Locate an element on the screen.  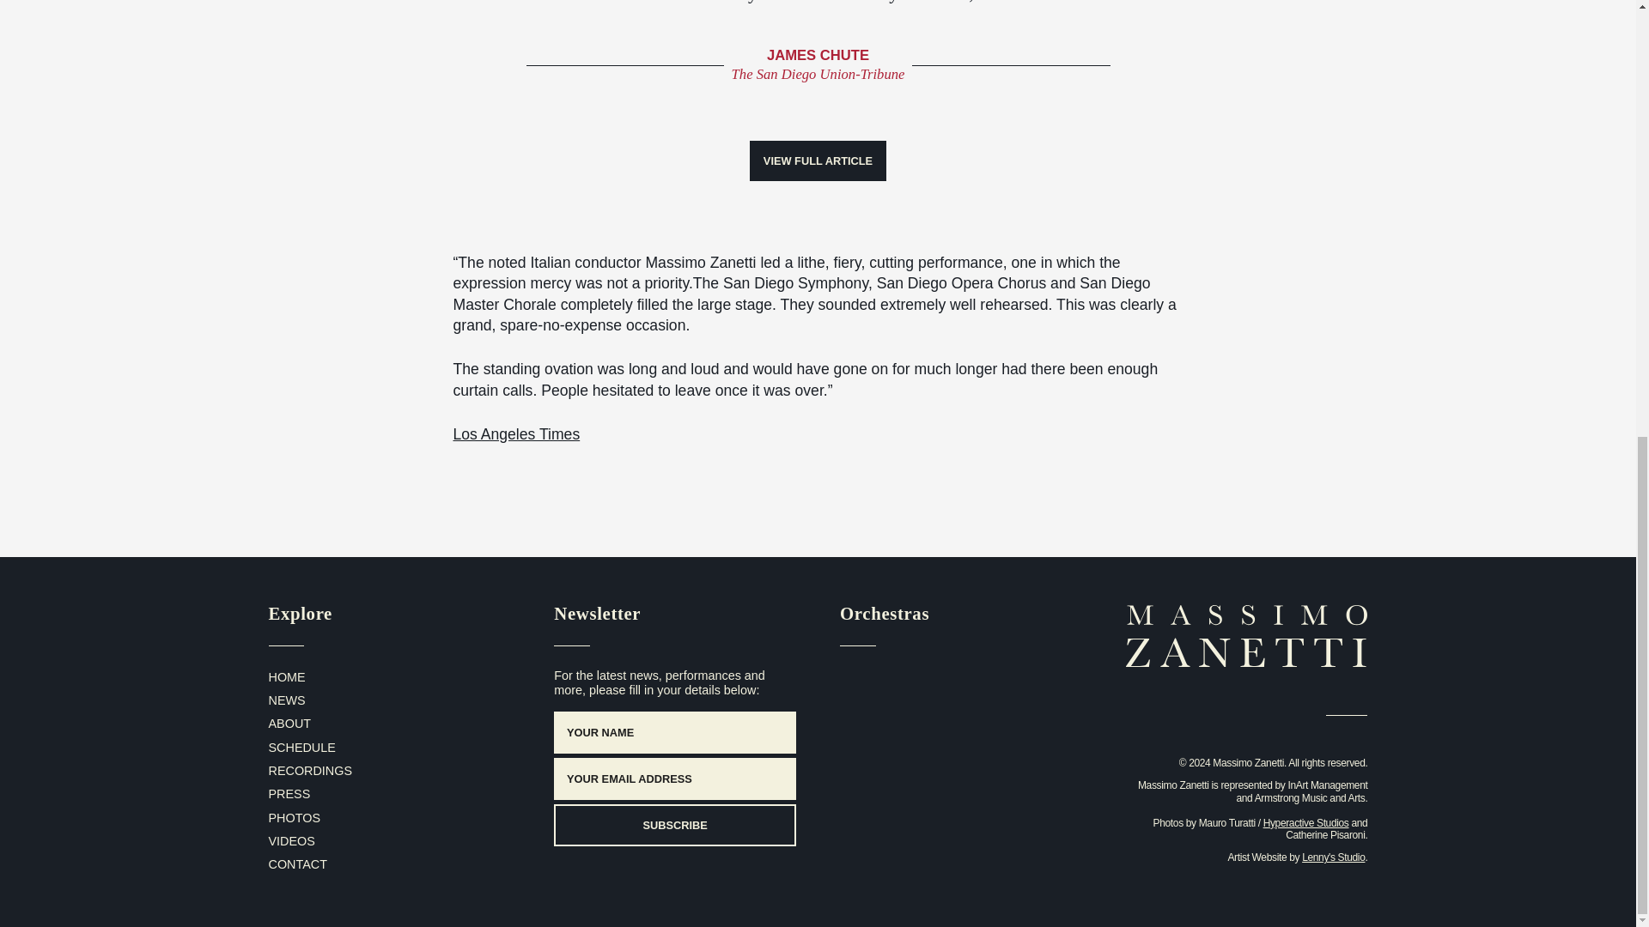
VIEW FULL ARTICLE is located at coordinates (818, 160).